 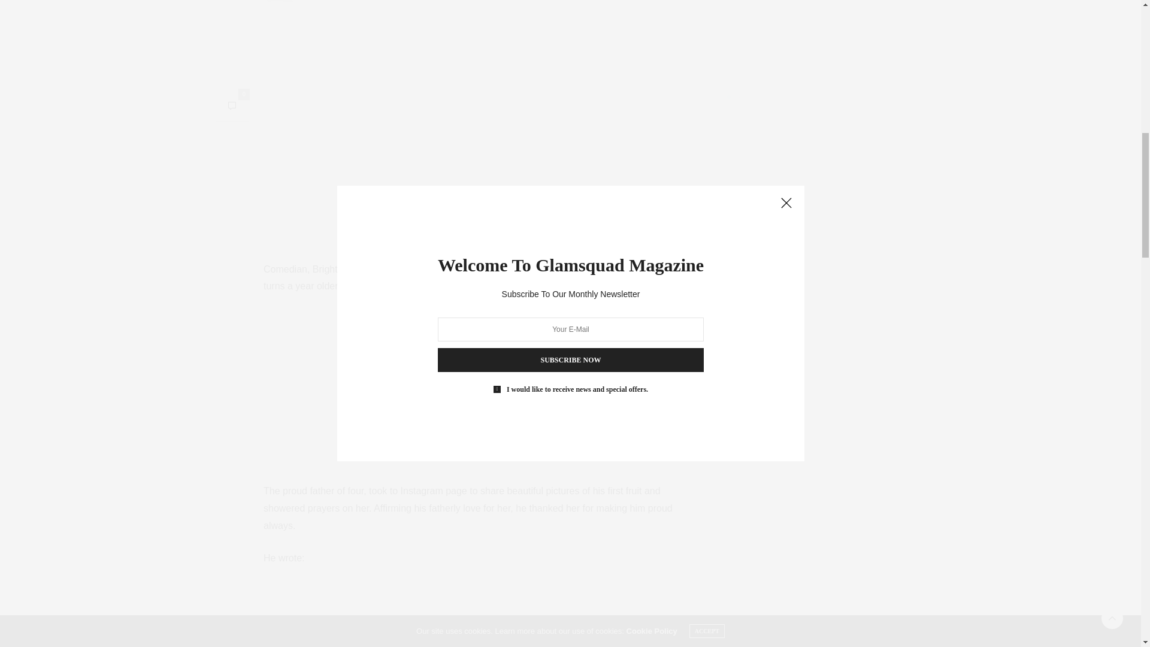 I want to click on Advertisement, so click(x=470, y=394).